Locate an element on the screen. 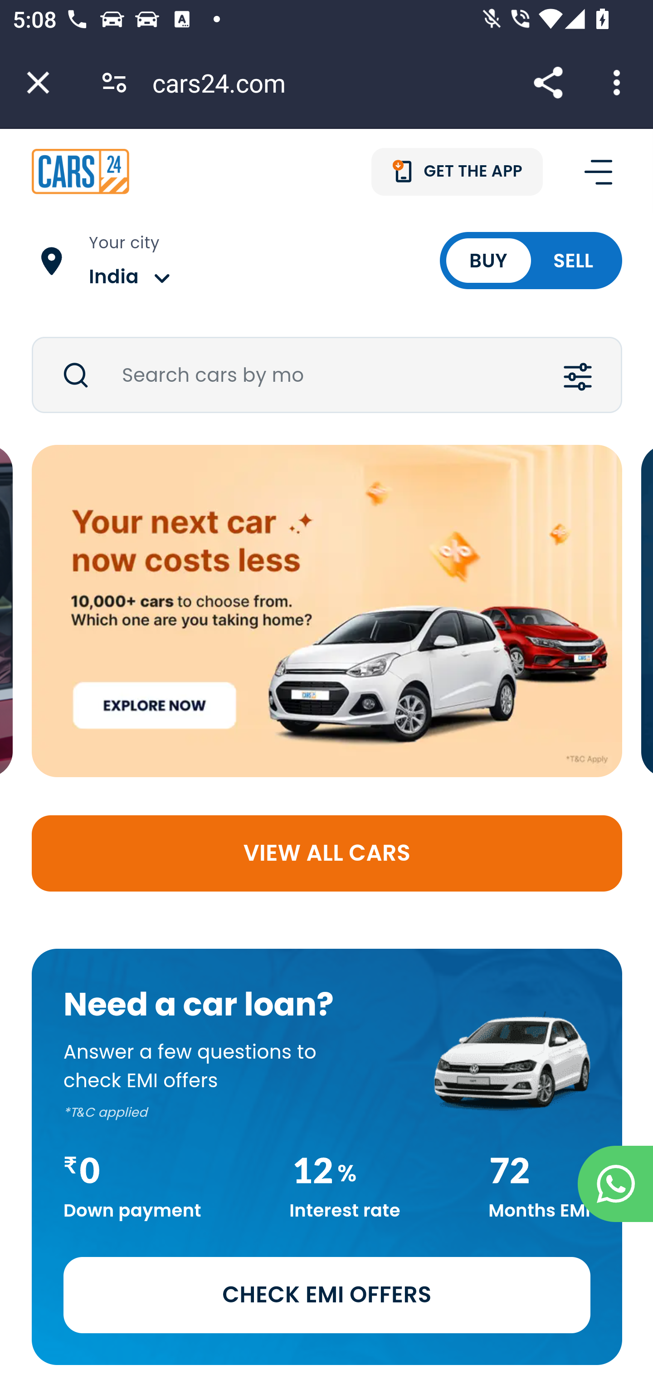 The image size is (653, 1380). Connection is secure is located at coordinates (114, 83).